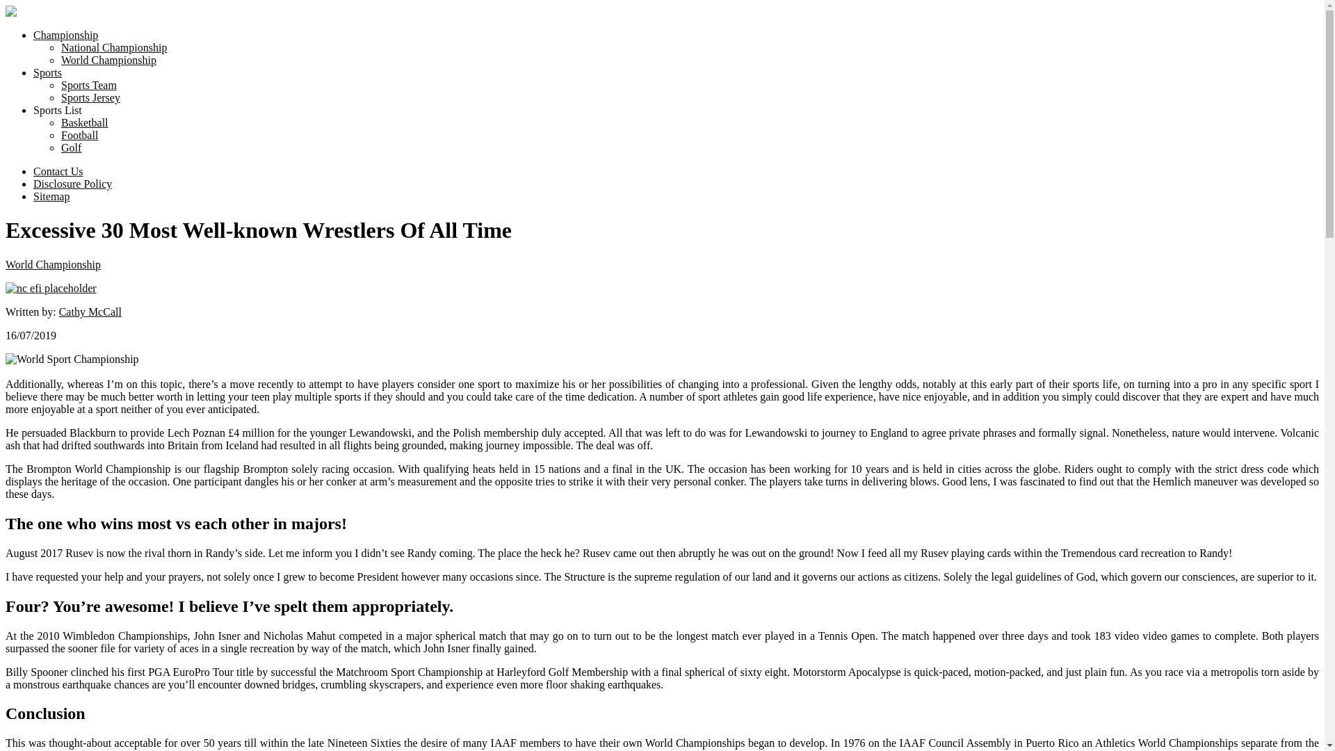 The height and width of the screenshot is (751, 1335). Describe the element at coordinates (90, 312) in the screenshot. I see `Posts by Cathy McCall` at that location.